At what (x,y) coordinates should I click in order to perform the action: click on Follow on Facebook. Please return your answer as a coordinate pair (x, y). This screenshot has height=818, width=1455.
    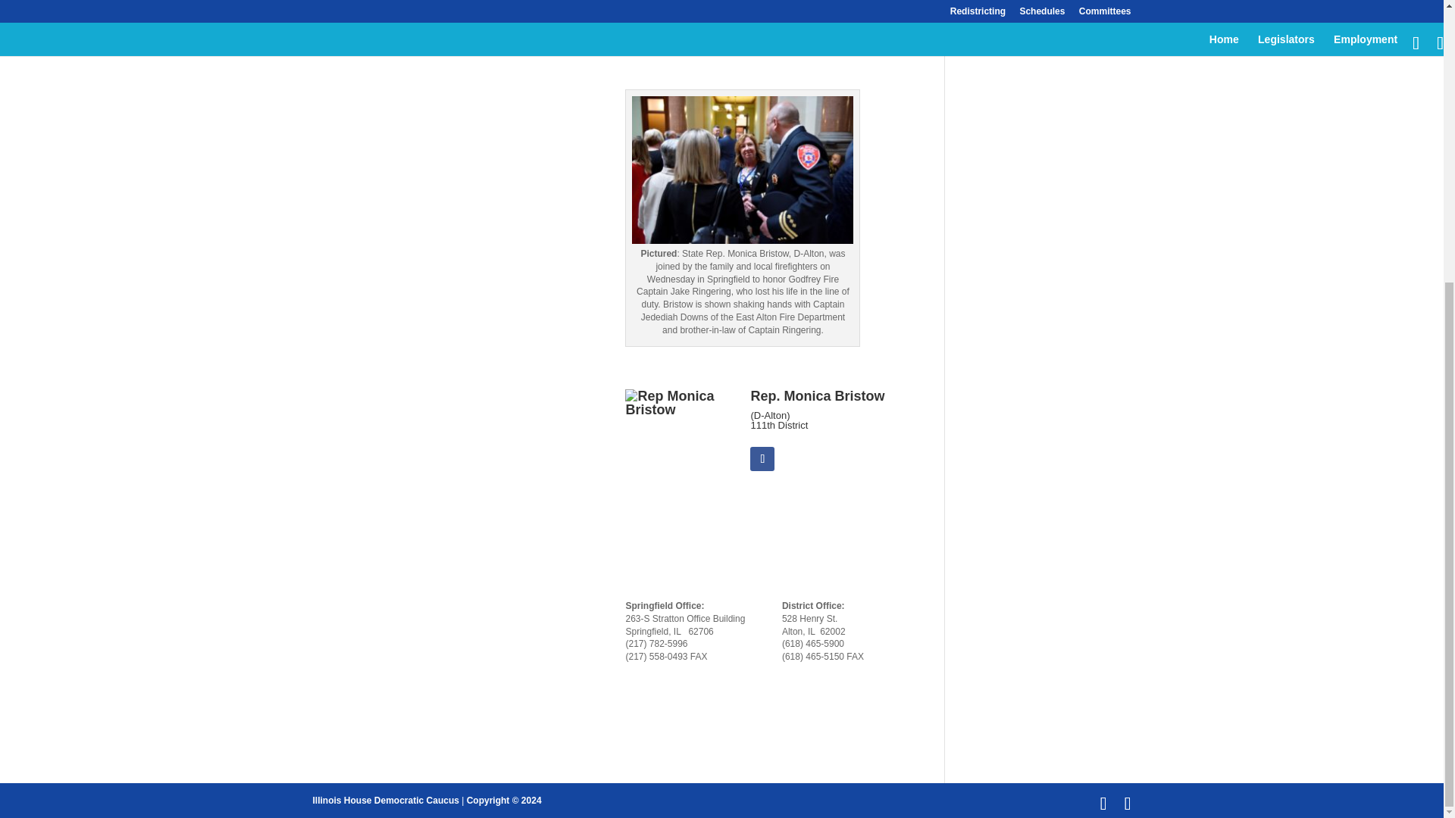
    Looking at the image, I should click on (762, 459).